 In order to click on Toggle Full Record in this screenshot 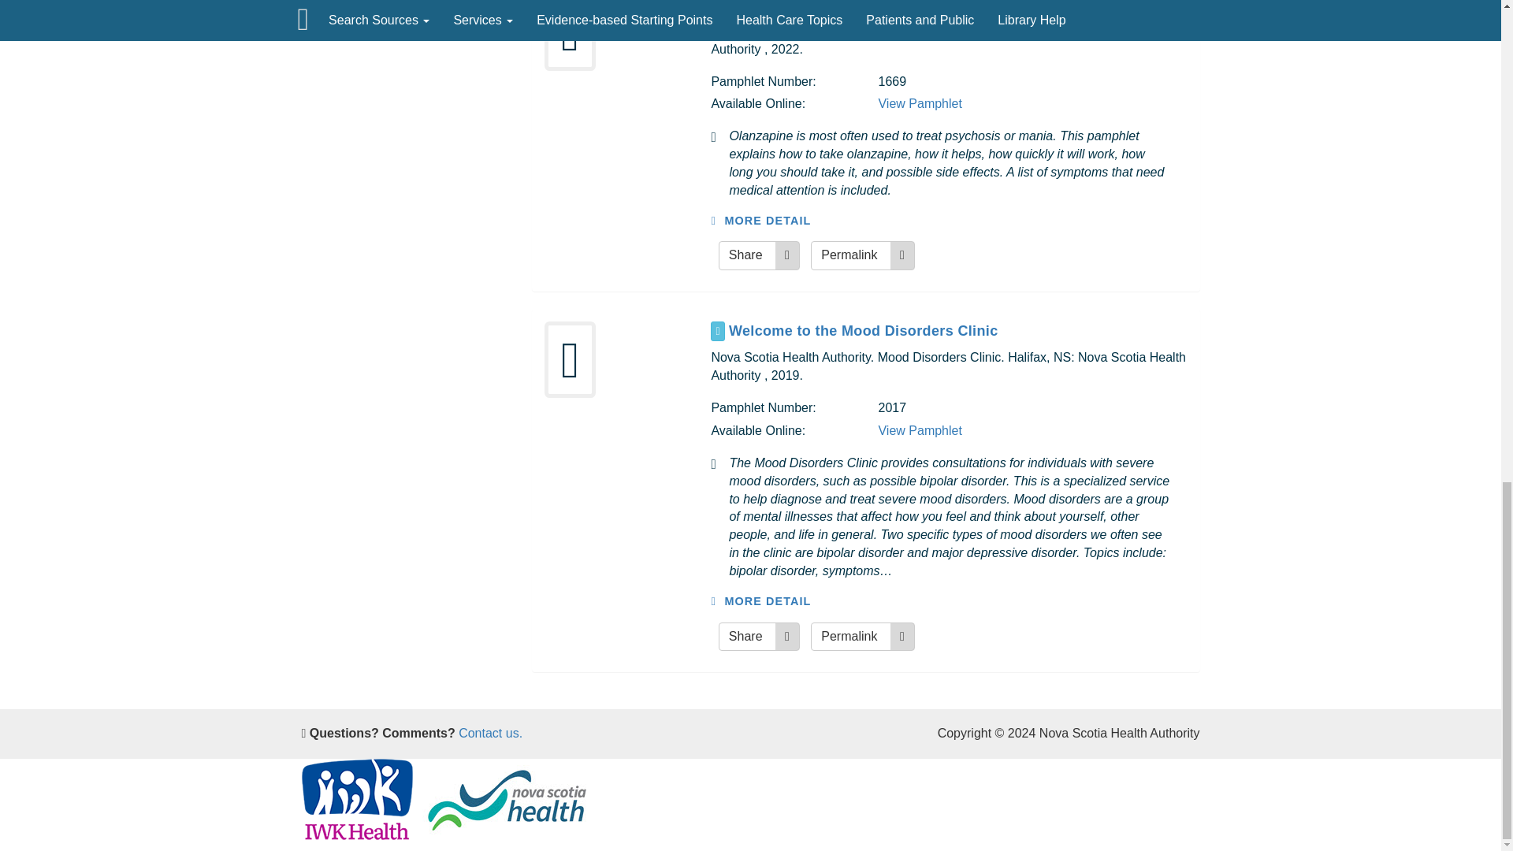, I will do `click(717, 331)`.